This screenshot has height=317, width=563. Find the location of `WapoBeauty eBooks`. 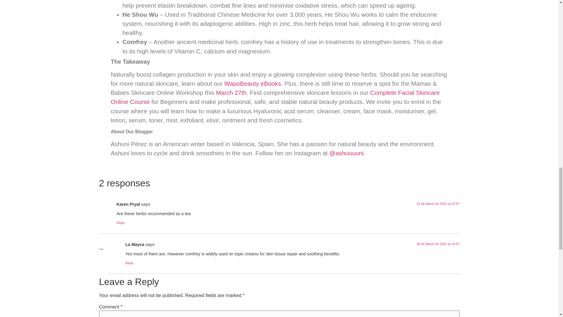

WapoBeauty eBooks is located at coordinates (252, 83).